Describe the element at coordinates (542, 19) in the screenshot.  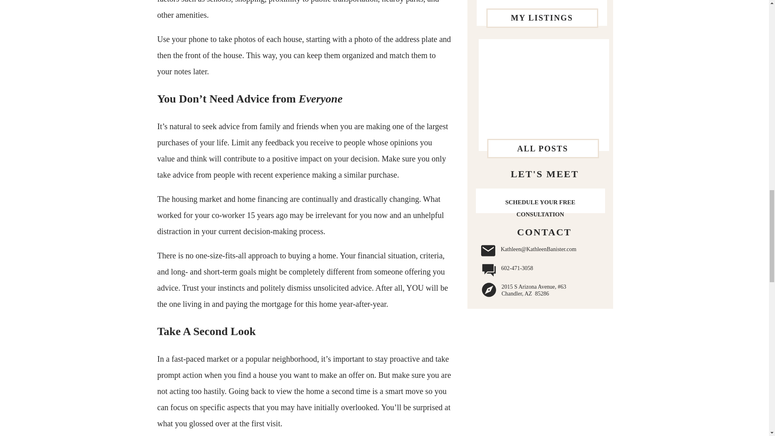
I see `MY LISTINGS` at that location.